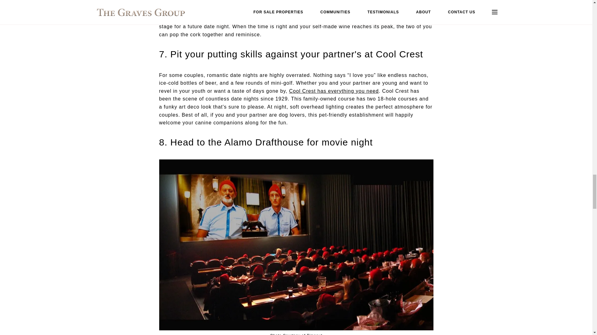 Image resolution: width=597 pixels, height=335 pixels. I want to click on Cool Crest has everything you need, so click(334, 91).